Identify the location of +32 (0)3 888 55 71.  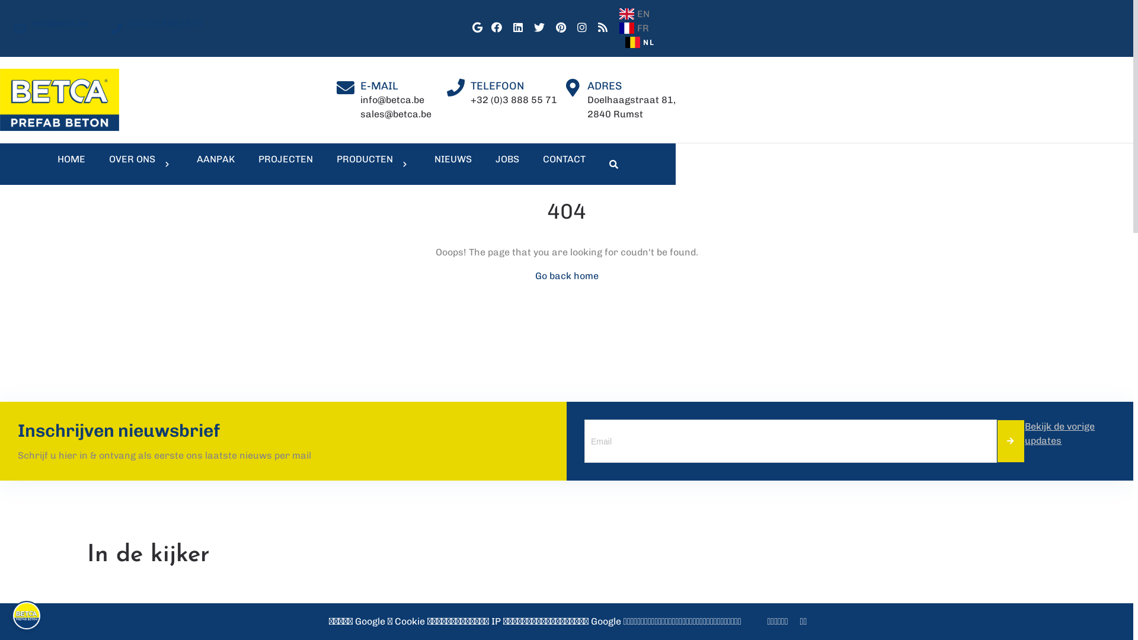
(514, 100).